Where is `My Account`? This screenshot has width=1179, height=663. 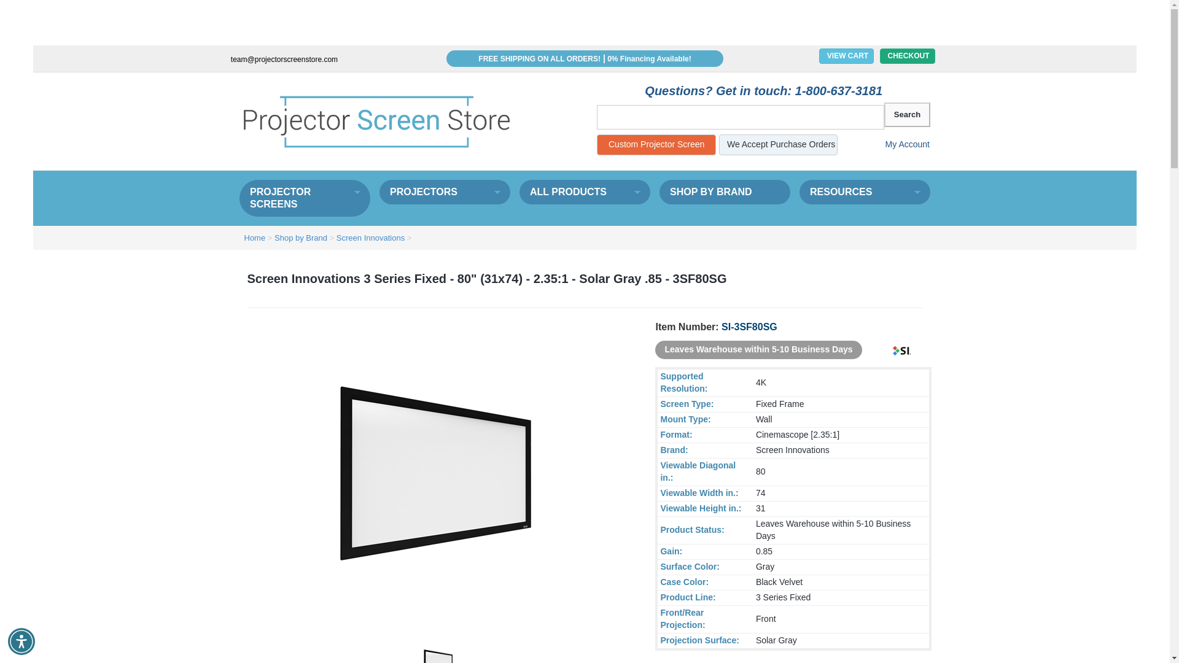
My Account is located at coordinates (898, 145).